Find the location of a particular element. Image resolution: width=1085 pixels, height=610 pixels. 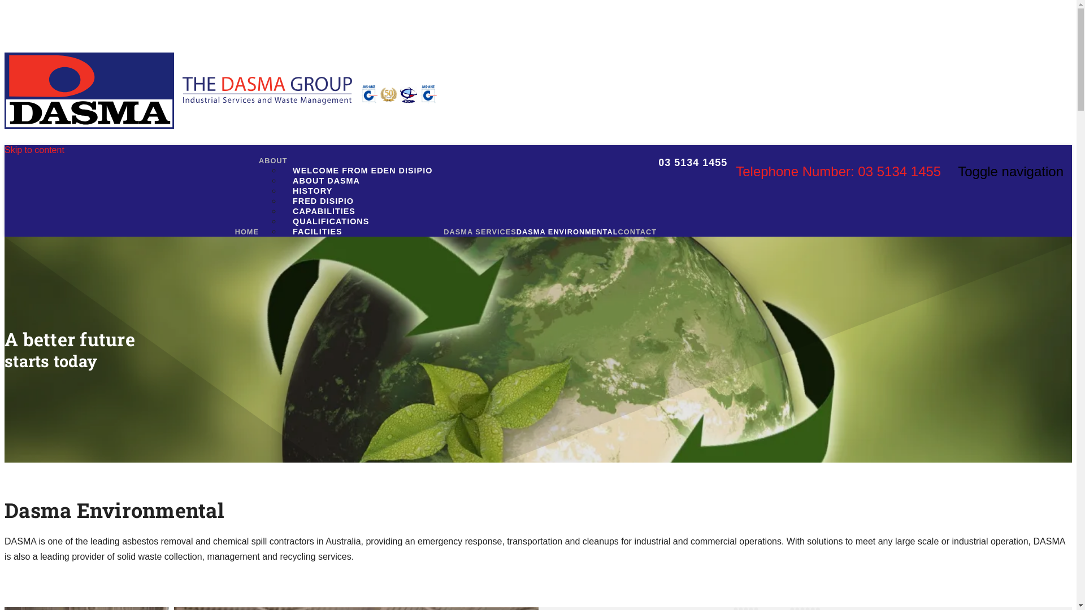

ABOUT DASMA is located at coordinates (327, 181).